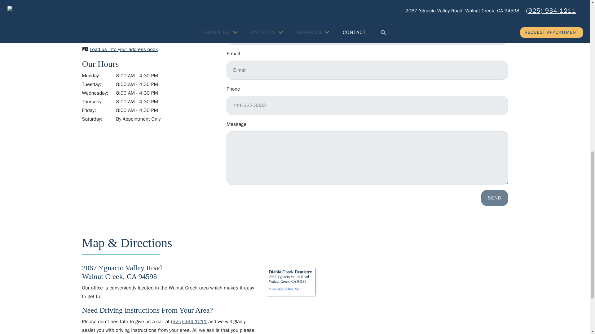 This screenshot has width=595, height=334. I want to click on Contact Us Submit, so click(495, 198).